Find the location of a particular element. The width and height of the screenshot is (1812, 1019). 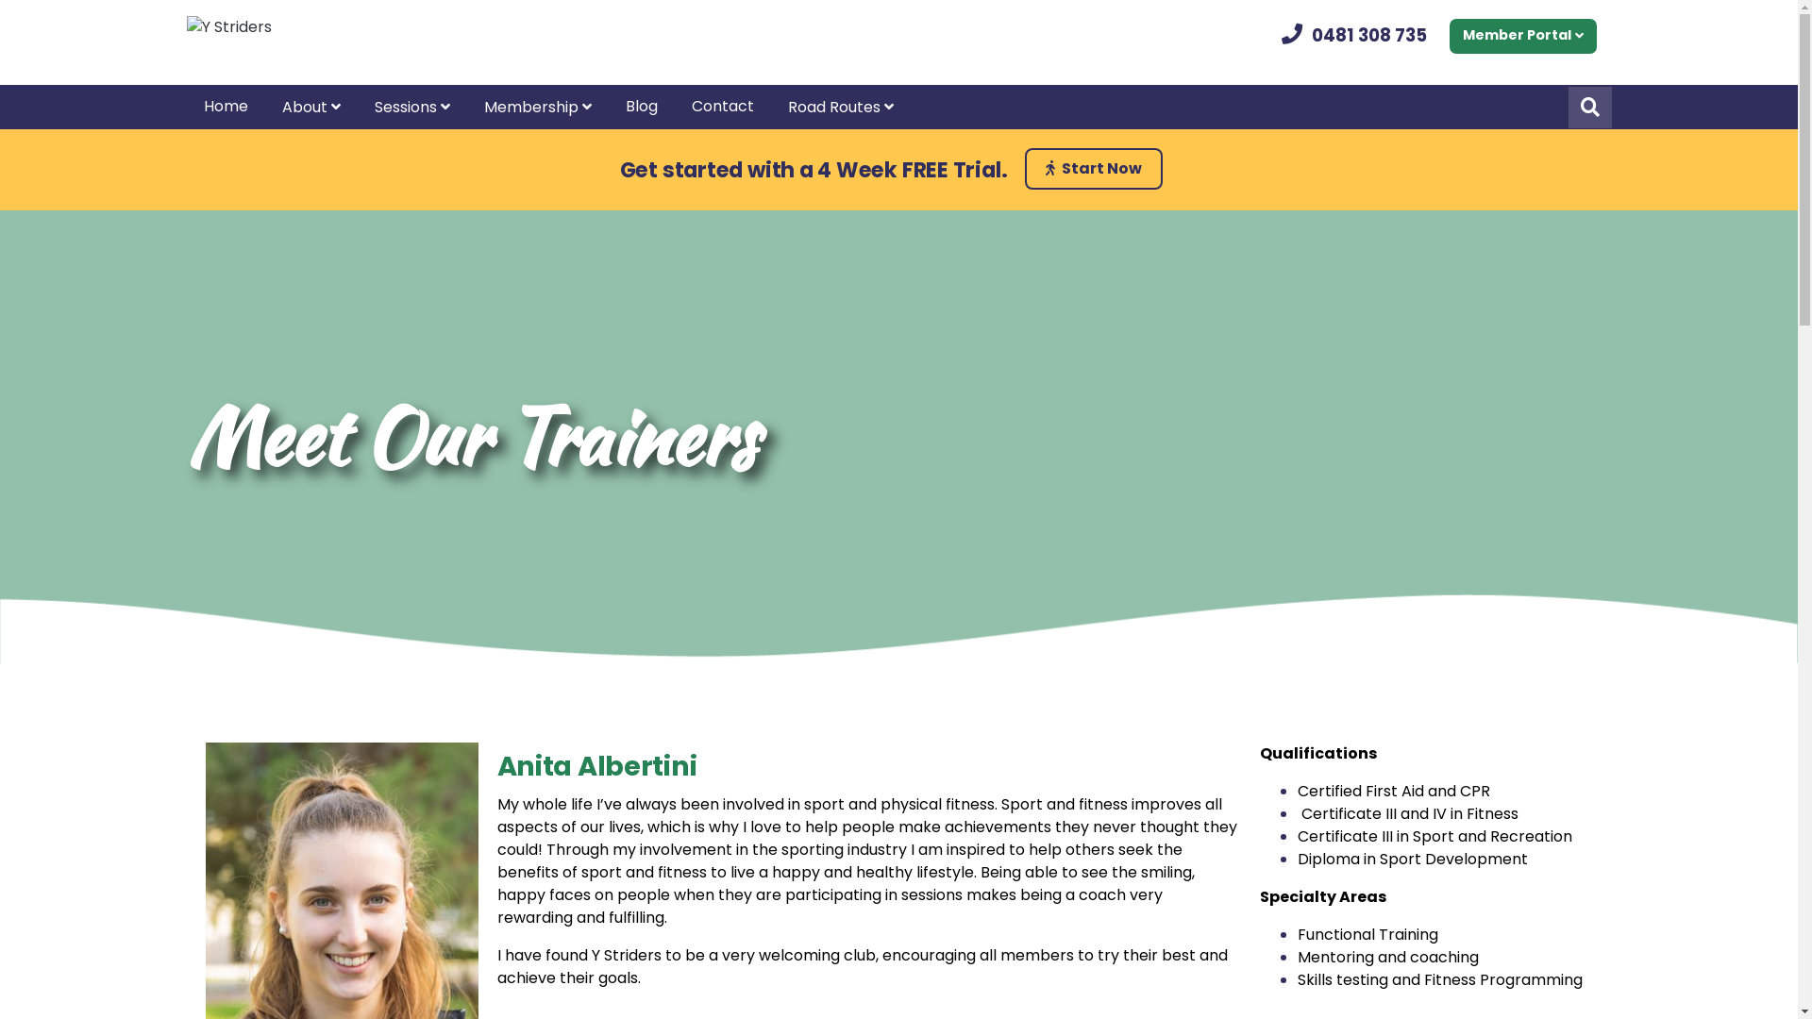

Member Portal is located at coordinates (1523, 36).